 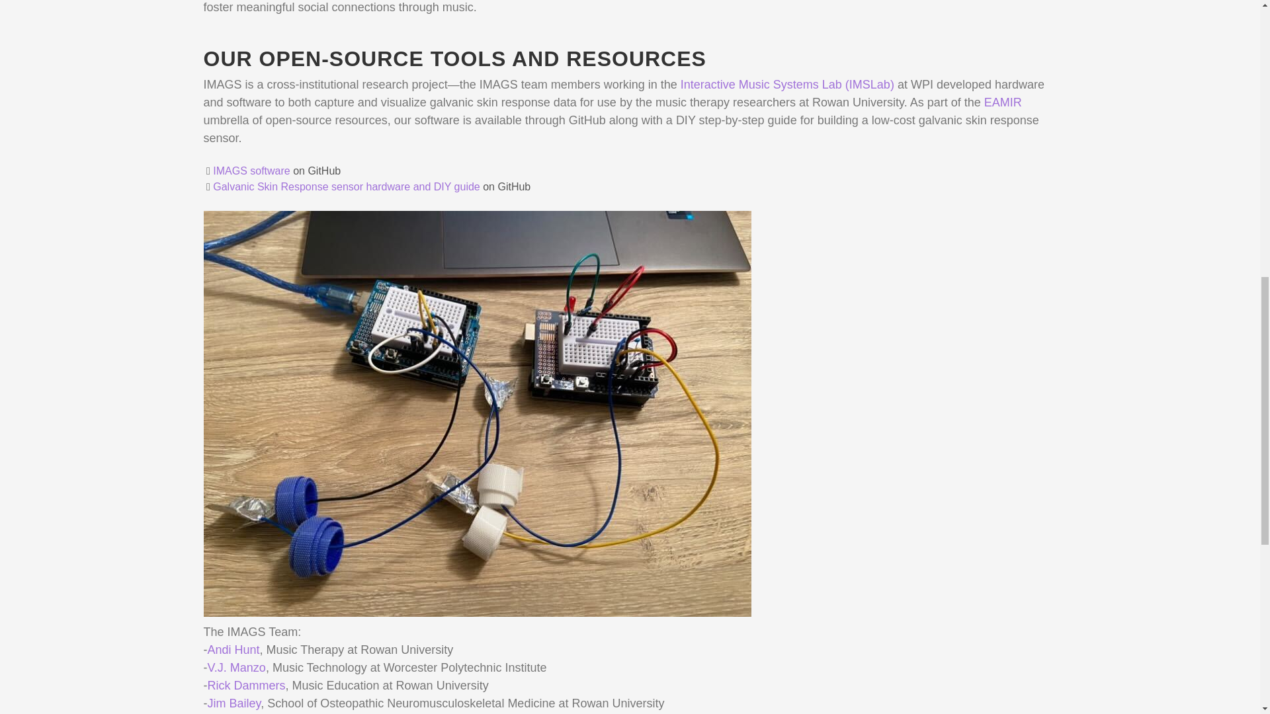 What do you see at coordinates (251, 171) in the screenshot?
I see `IMAGS software` at bounding box center [251, 171].